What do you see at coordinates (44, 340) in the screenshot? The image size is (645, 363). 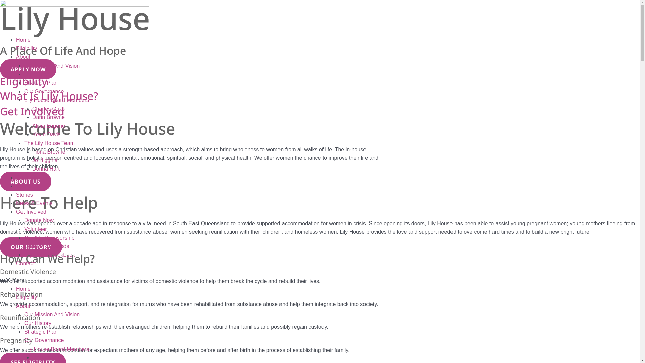 I see `Our Governance` at bounding box center [44, 340].